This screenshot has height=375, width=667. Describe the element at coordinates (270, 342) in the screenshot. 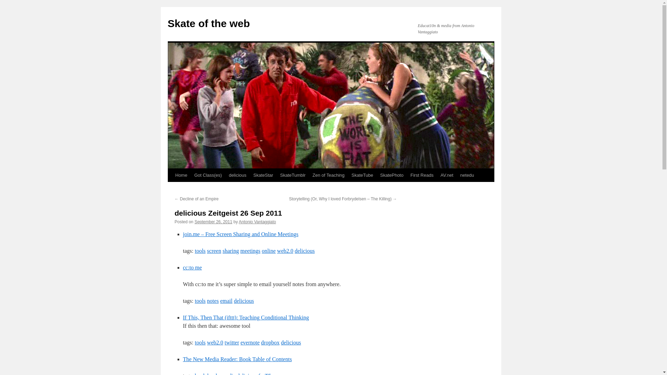

I see `dropbox` at that location.